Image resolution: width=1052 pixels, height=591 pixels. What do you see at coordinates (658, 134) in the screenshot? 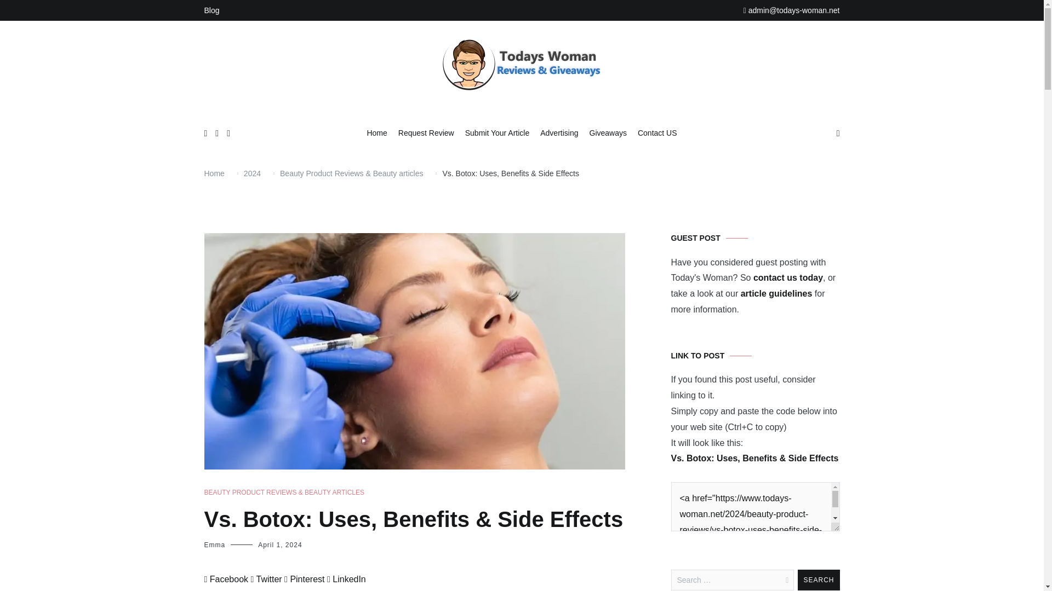
I see `Contact US` at bounding box center [658, 134].